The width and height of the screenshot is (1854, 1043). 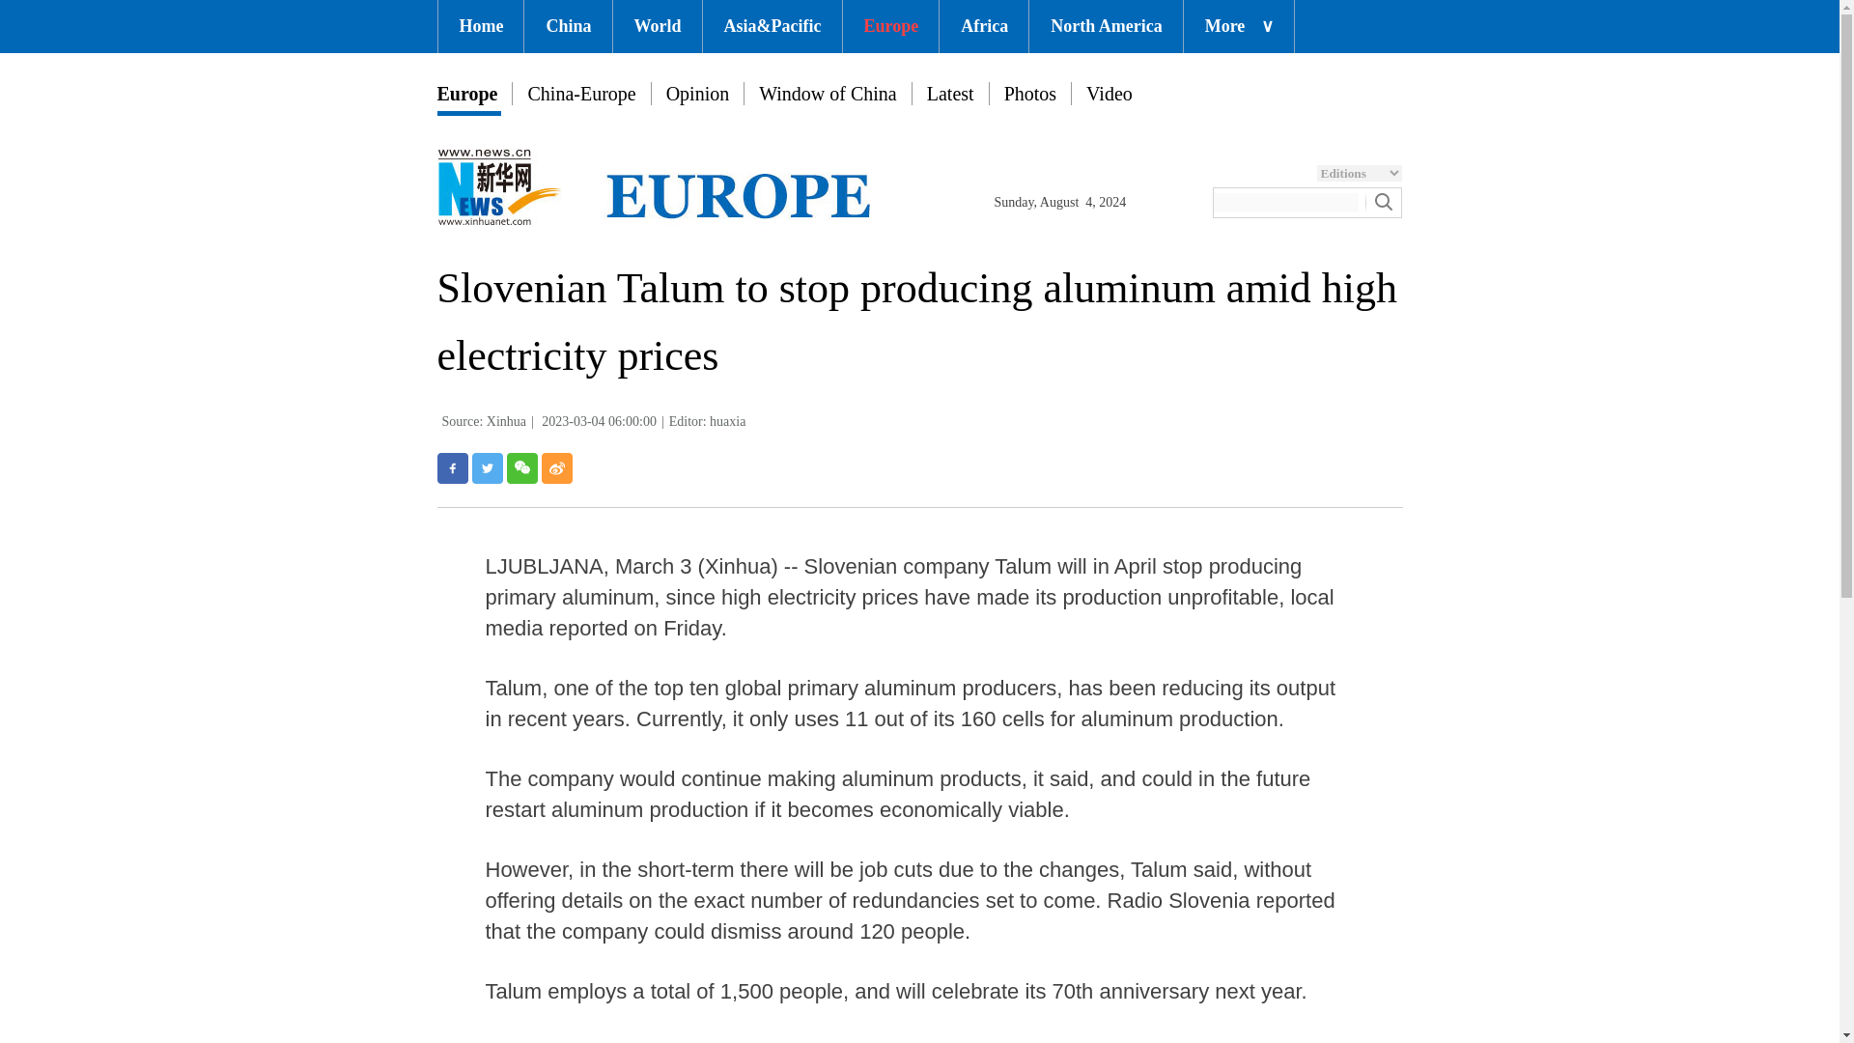 I want to click on Europe, so click(x=889, y=27).